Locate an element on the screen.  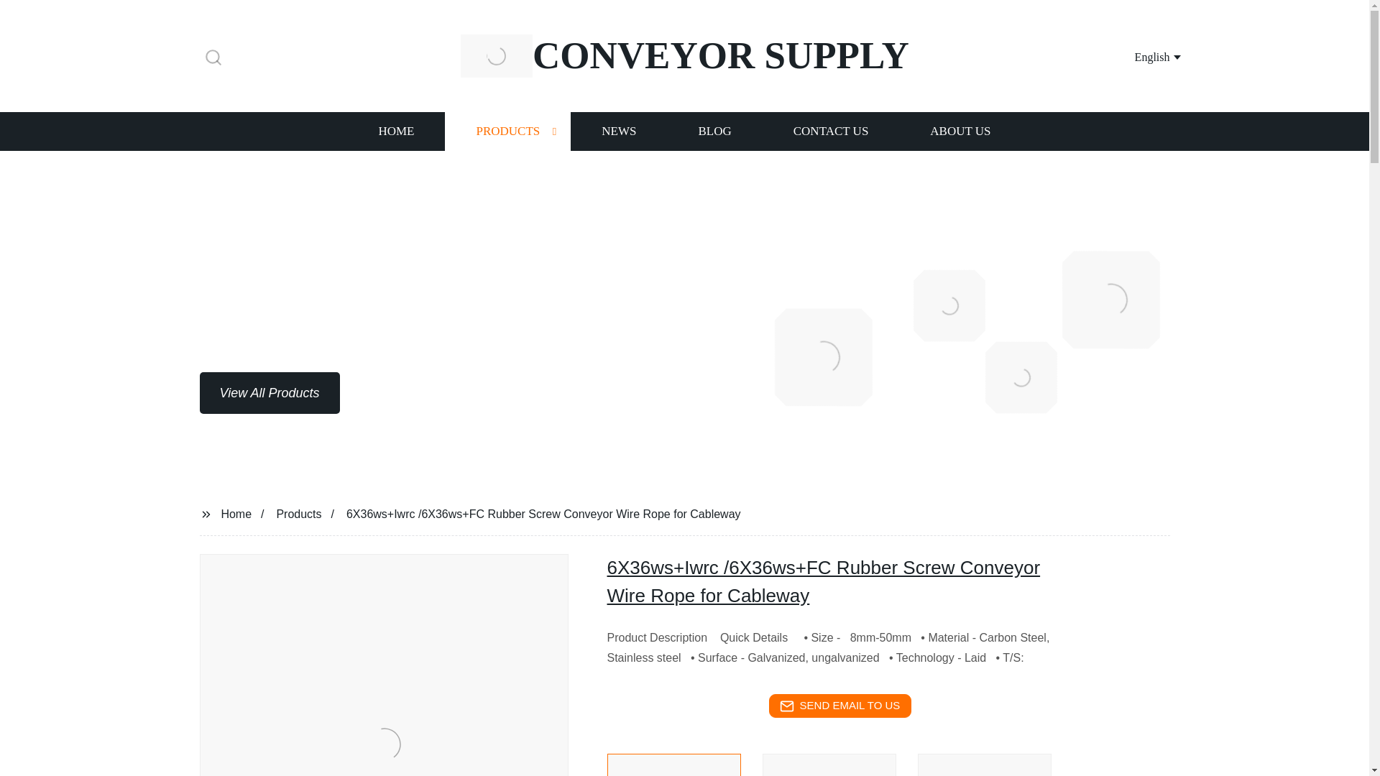
Products is located at coordinates (299, 513).